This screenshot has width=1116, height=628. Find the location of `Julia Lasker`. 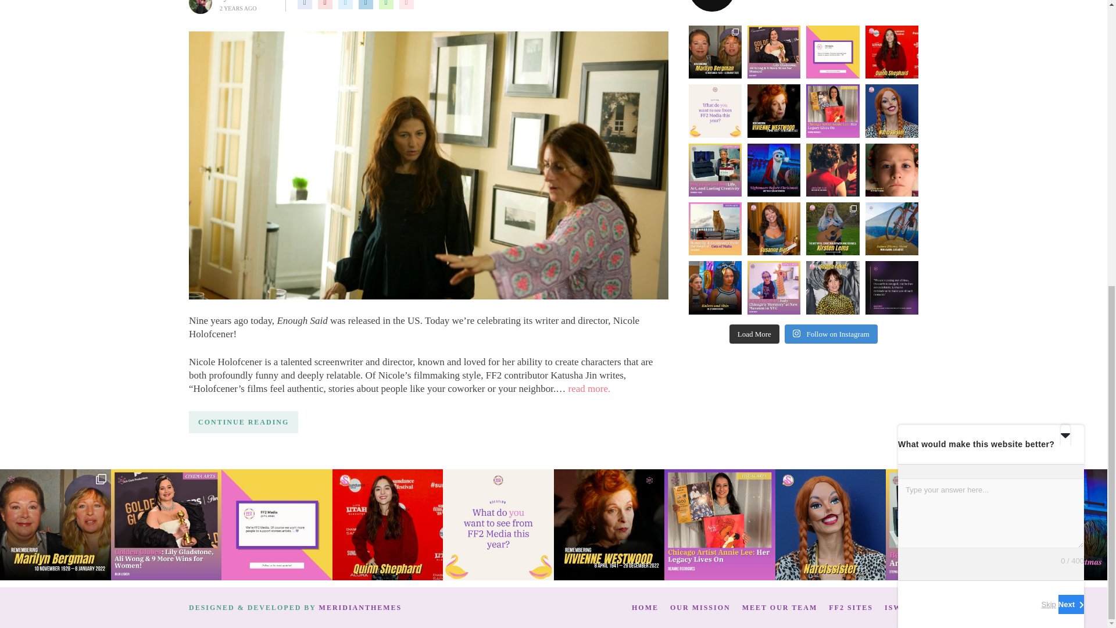

Julia Lasker is located at coordinates (251, 1).